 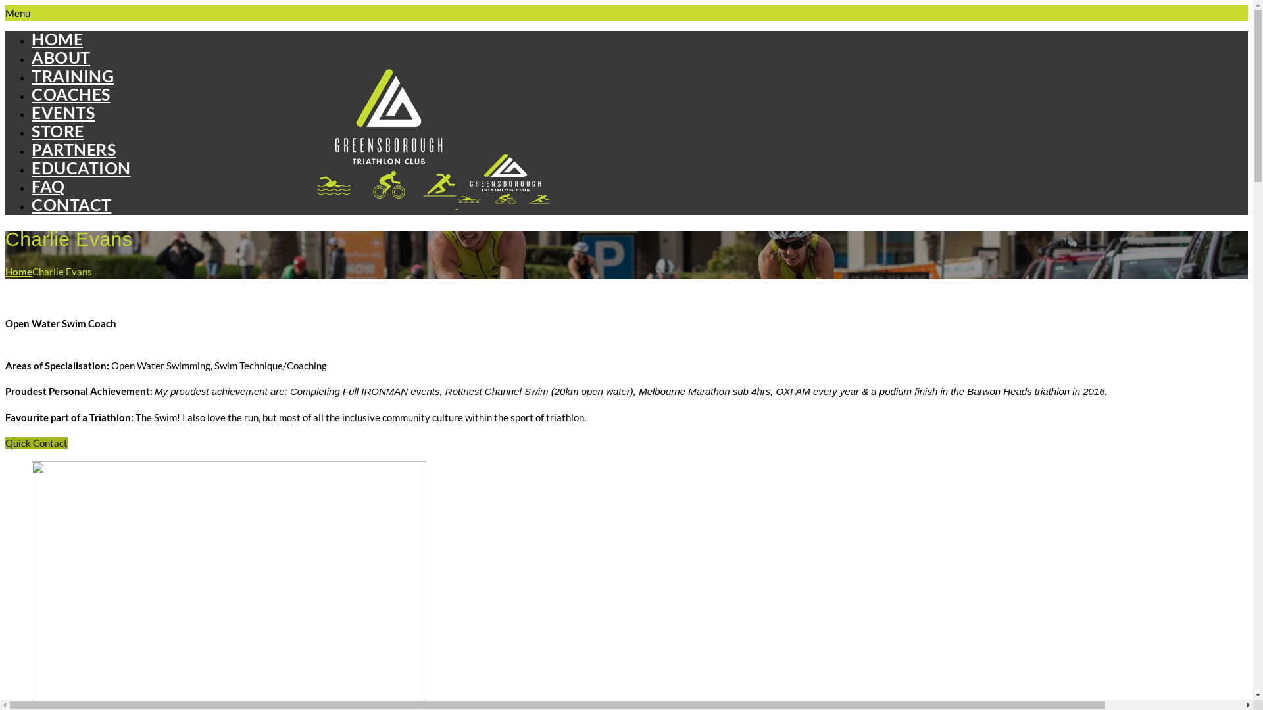 What do you see at coordinates (433, 82) in the screenshot?
I see `GTC` at bounding box center [433, 82].